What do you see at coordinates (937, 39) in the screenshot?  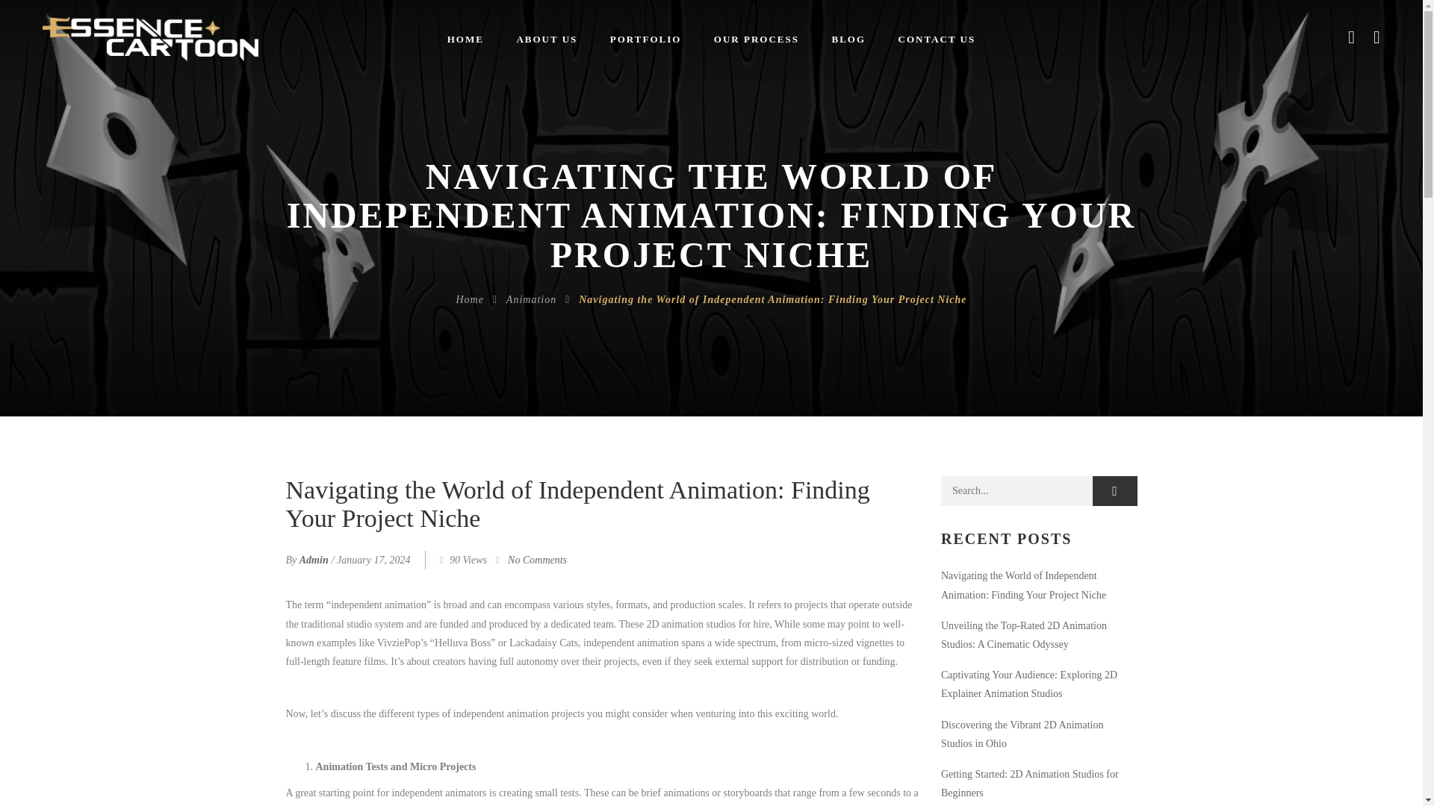 I see `CONTACT US` at bounding box center [937, 39].